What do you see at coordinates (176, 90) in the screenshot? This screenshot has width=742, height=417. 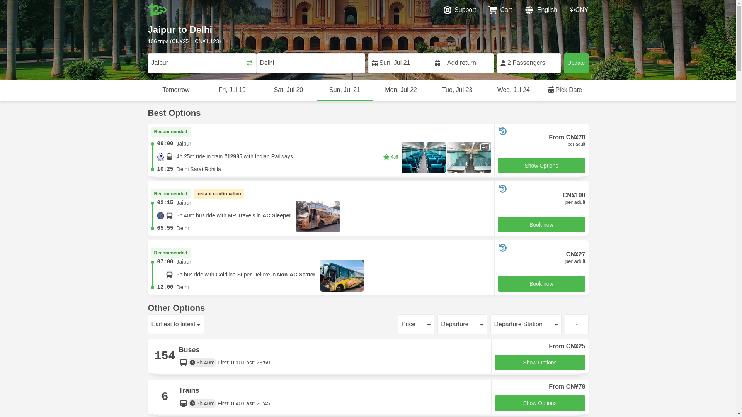 I see `Tomorrow` at bounding box center [176, 90].